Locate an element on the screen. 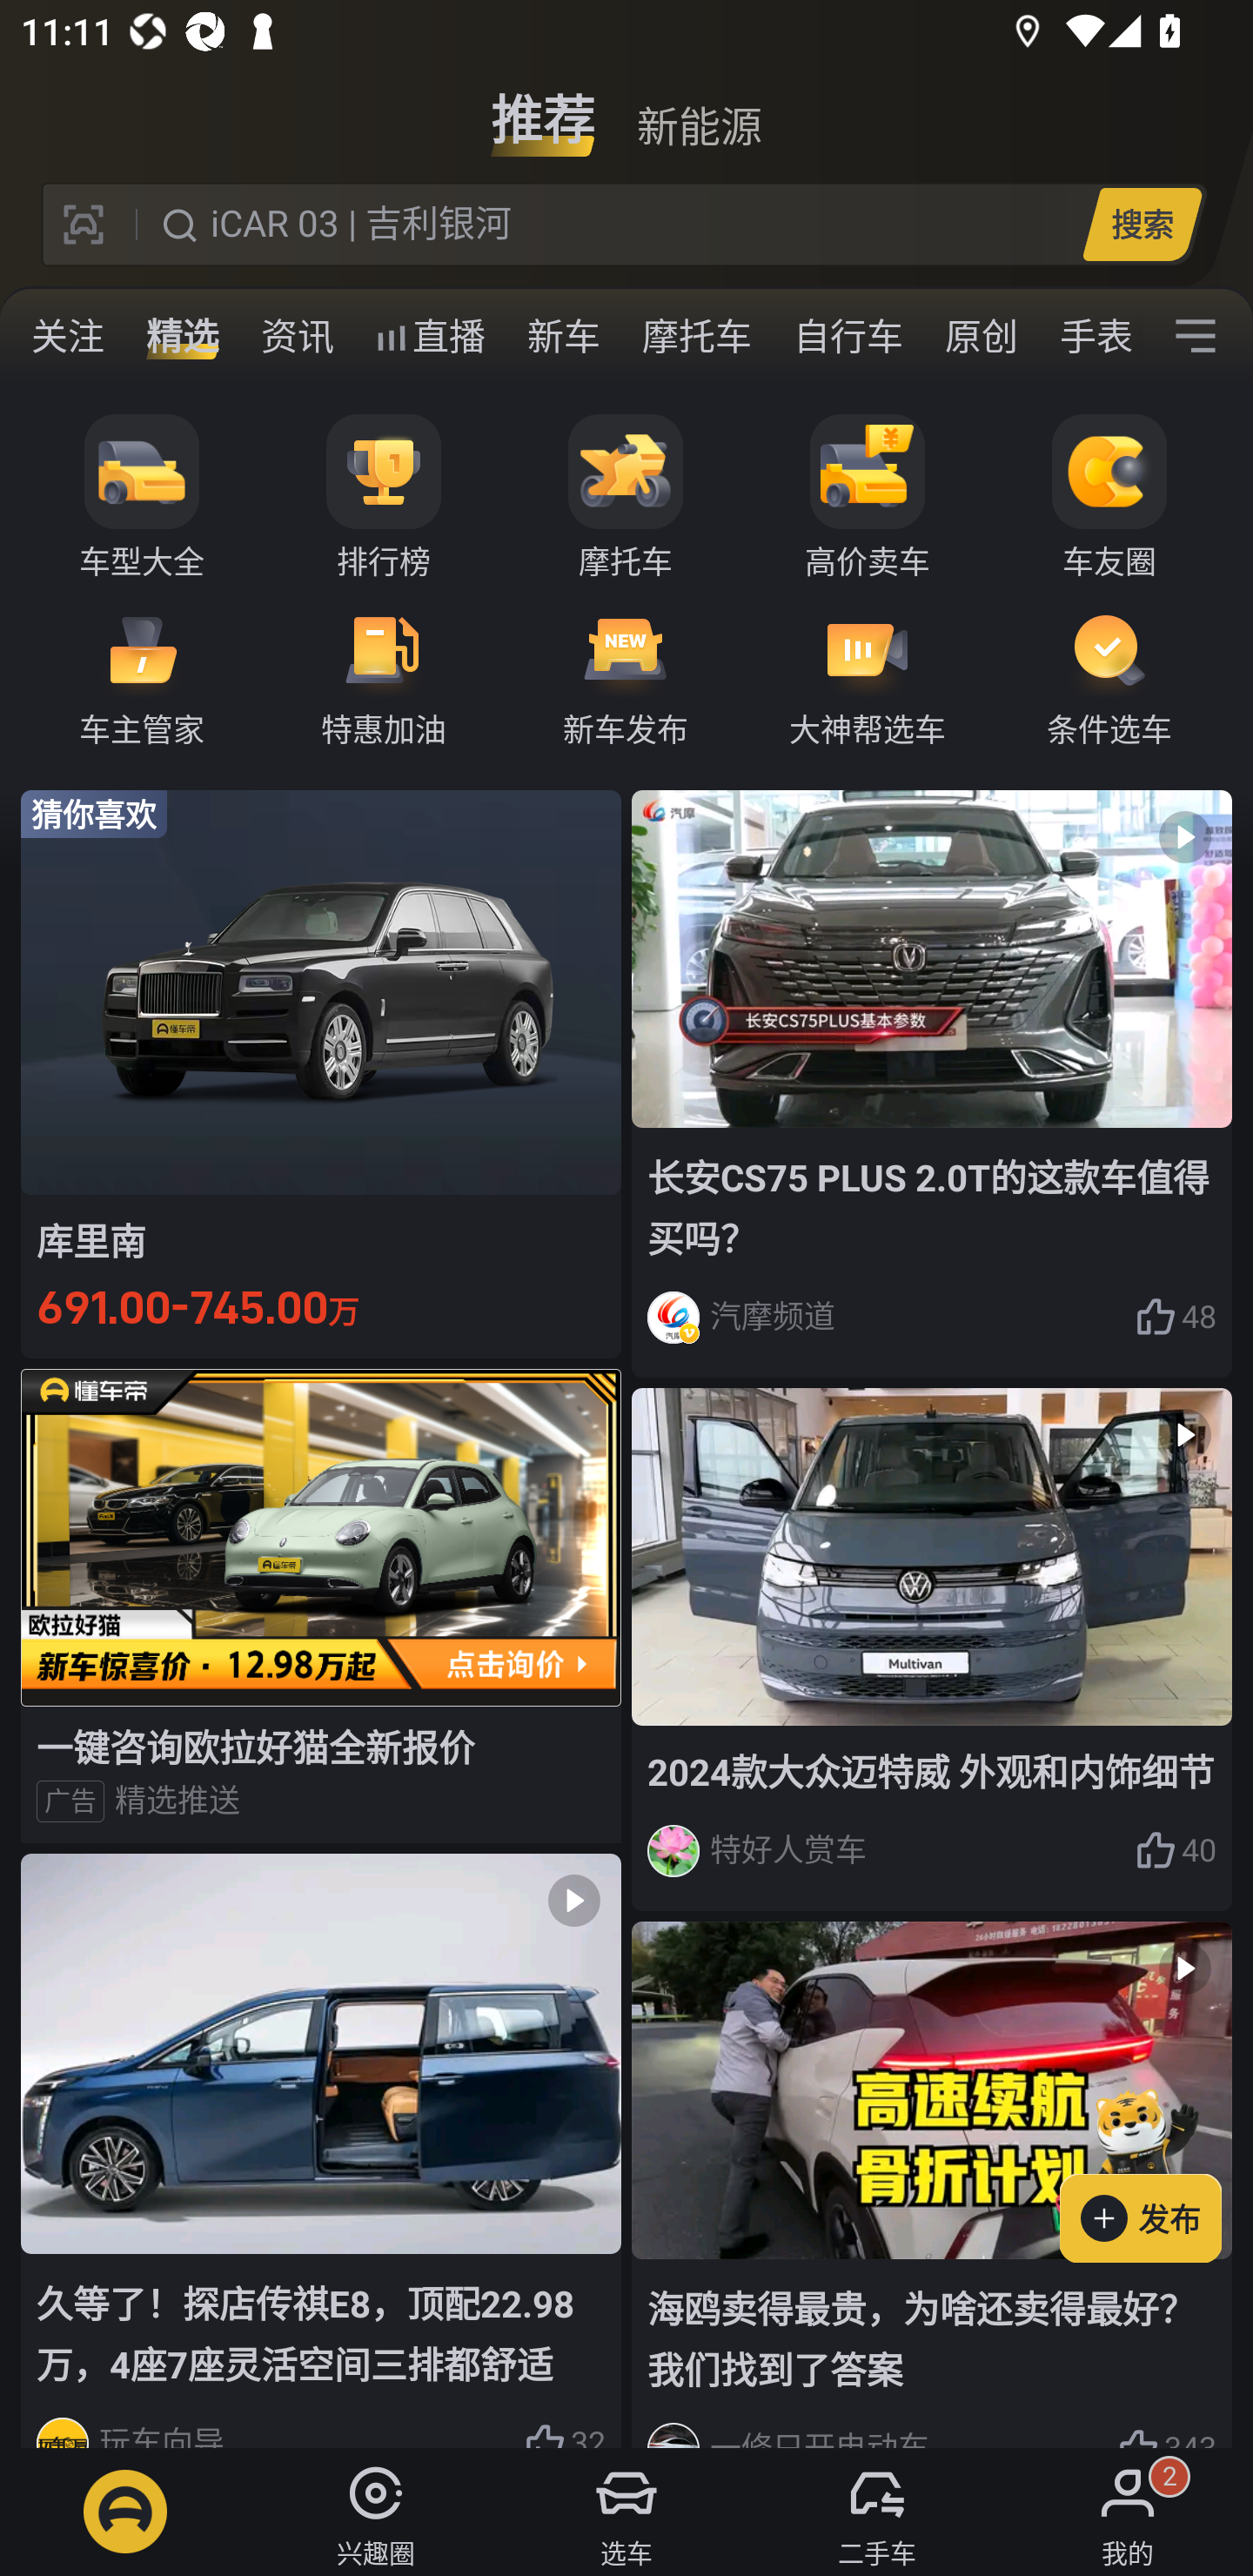   久等了！探店传祺E8，顶配22.98万，4座7座灵活空间三排都舒适 玩车向导 32 is located at coordinates (321, 2151).